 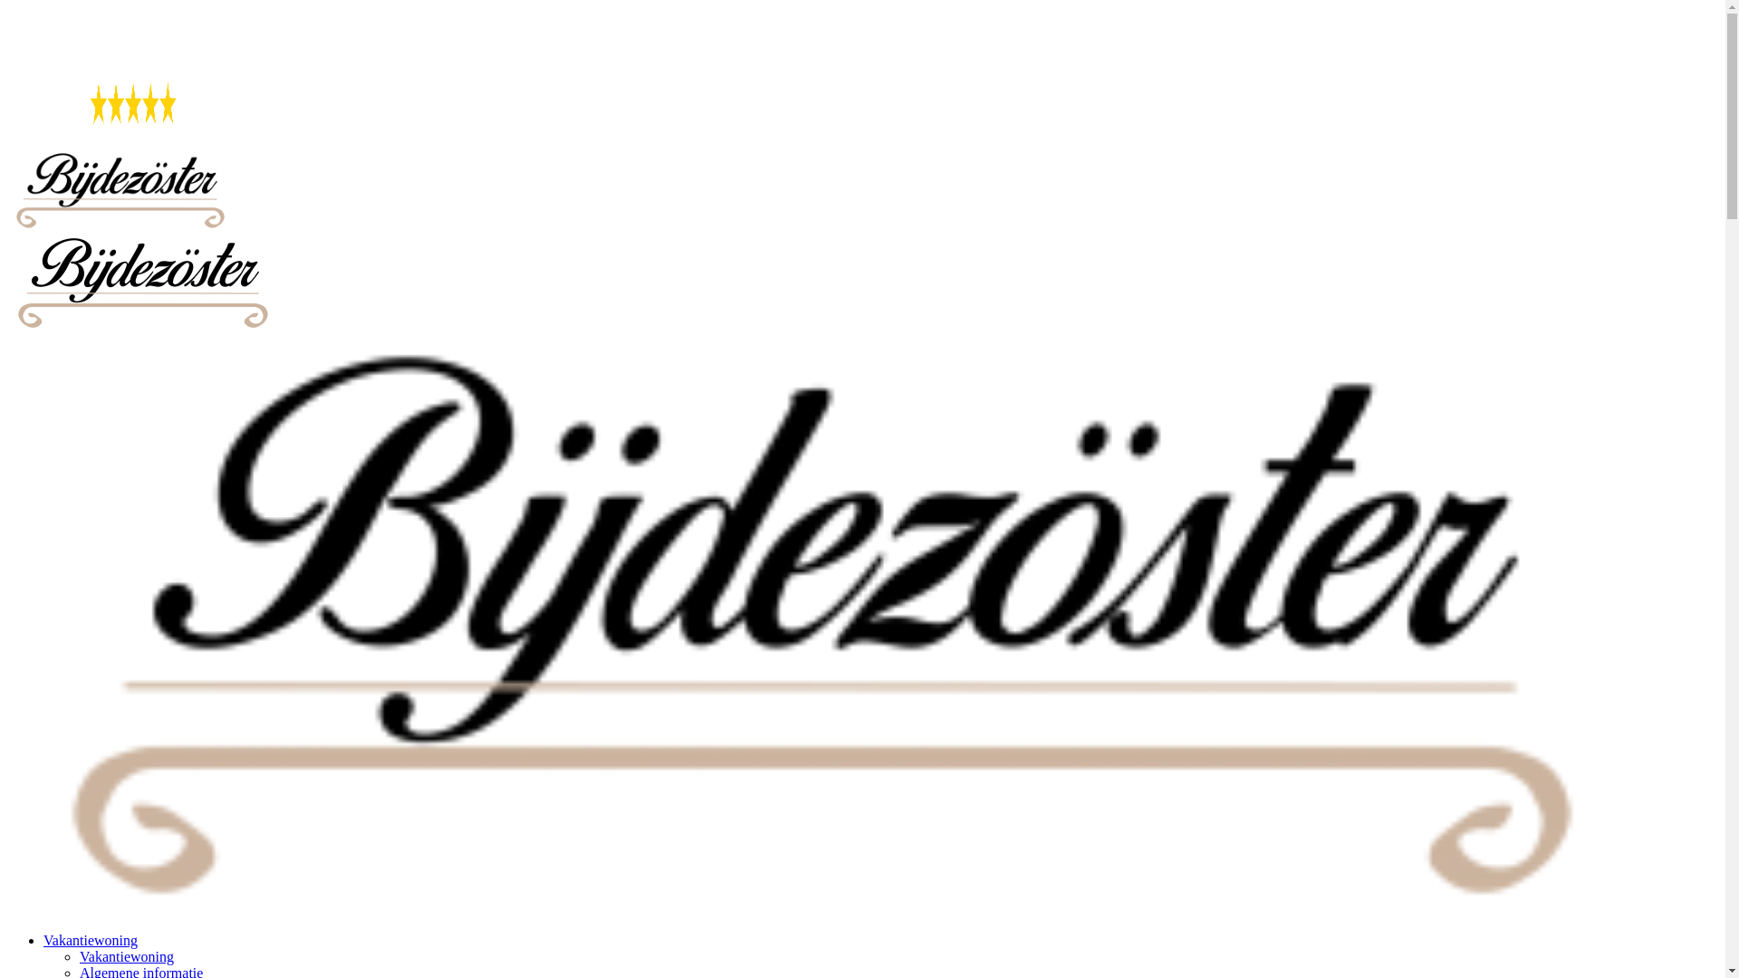 I want to click on Vakantiewoning, so click(x=127, y=956).